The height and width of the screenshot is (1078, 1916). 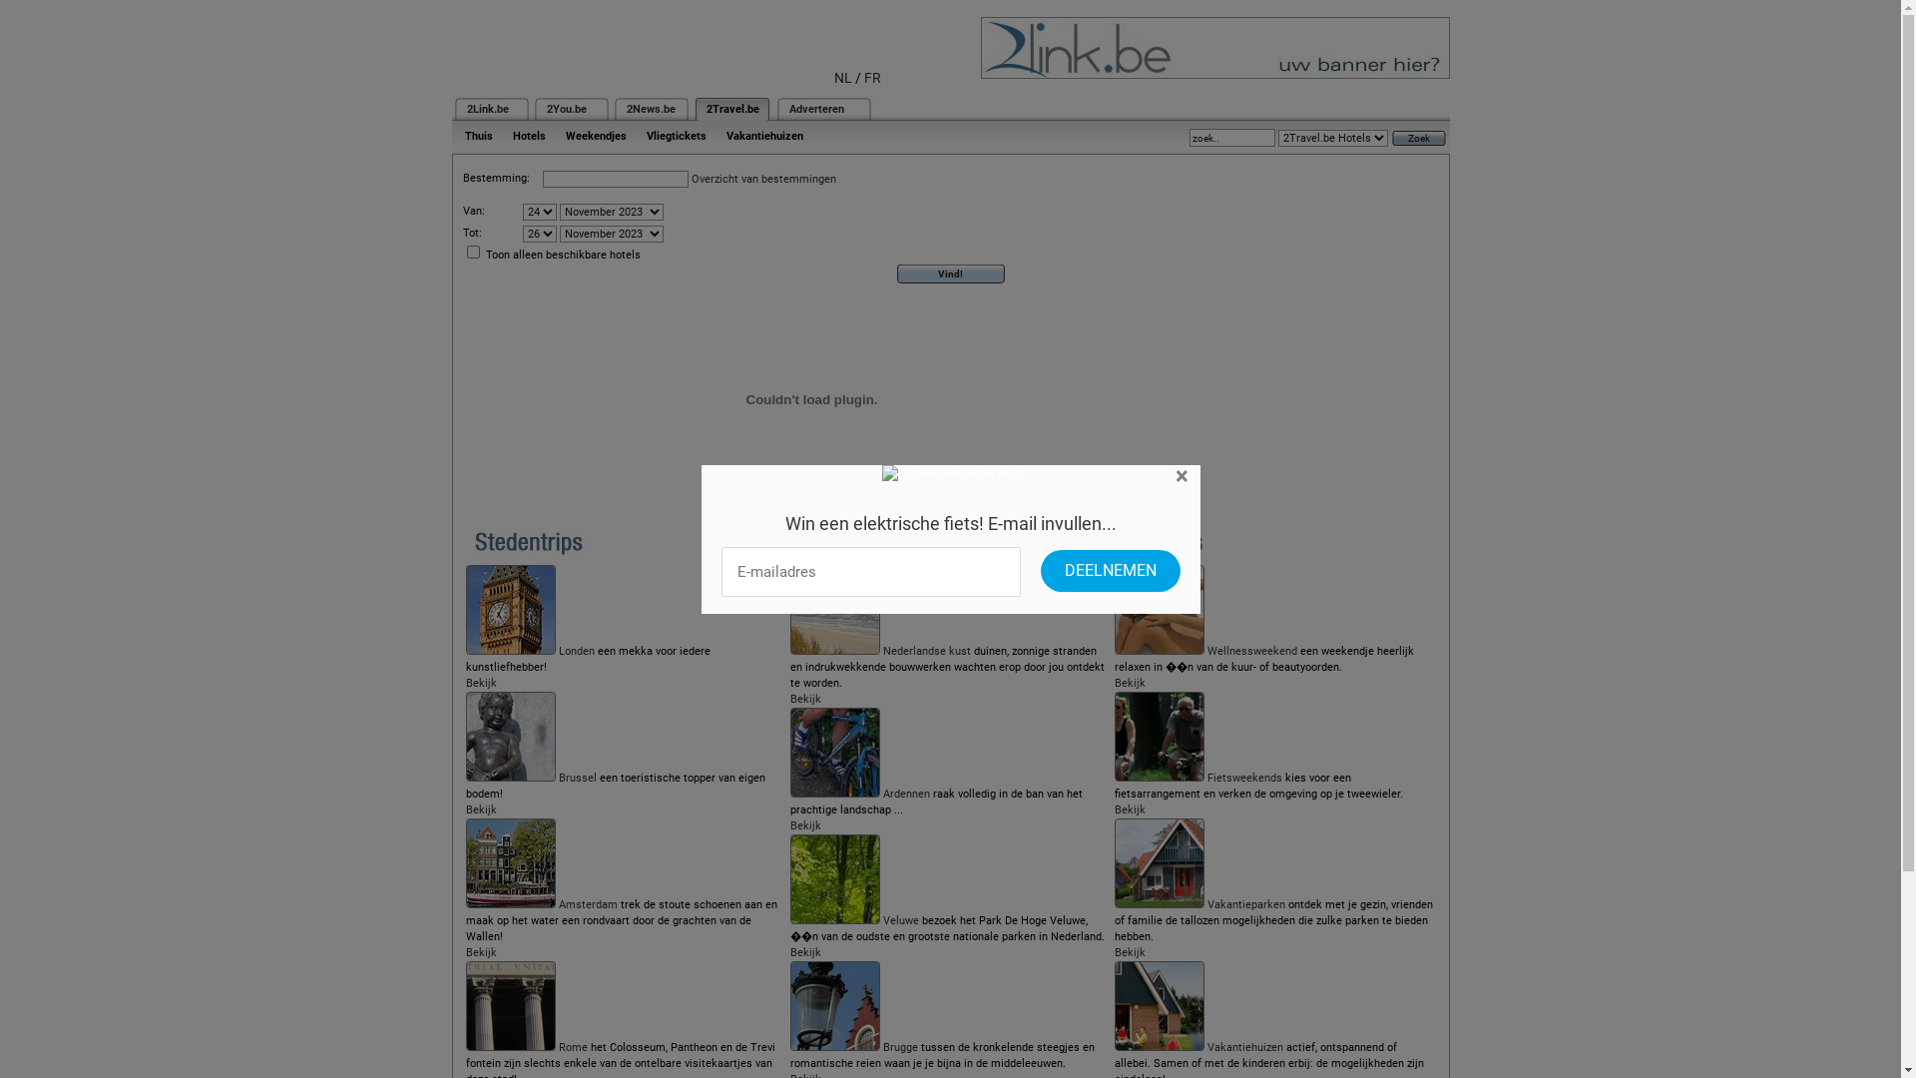 What do you see at coordinates (577, 651) in the screenshot?
I see `Londen` at bounding box center [577, 651].